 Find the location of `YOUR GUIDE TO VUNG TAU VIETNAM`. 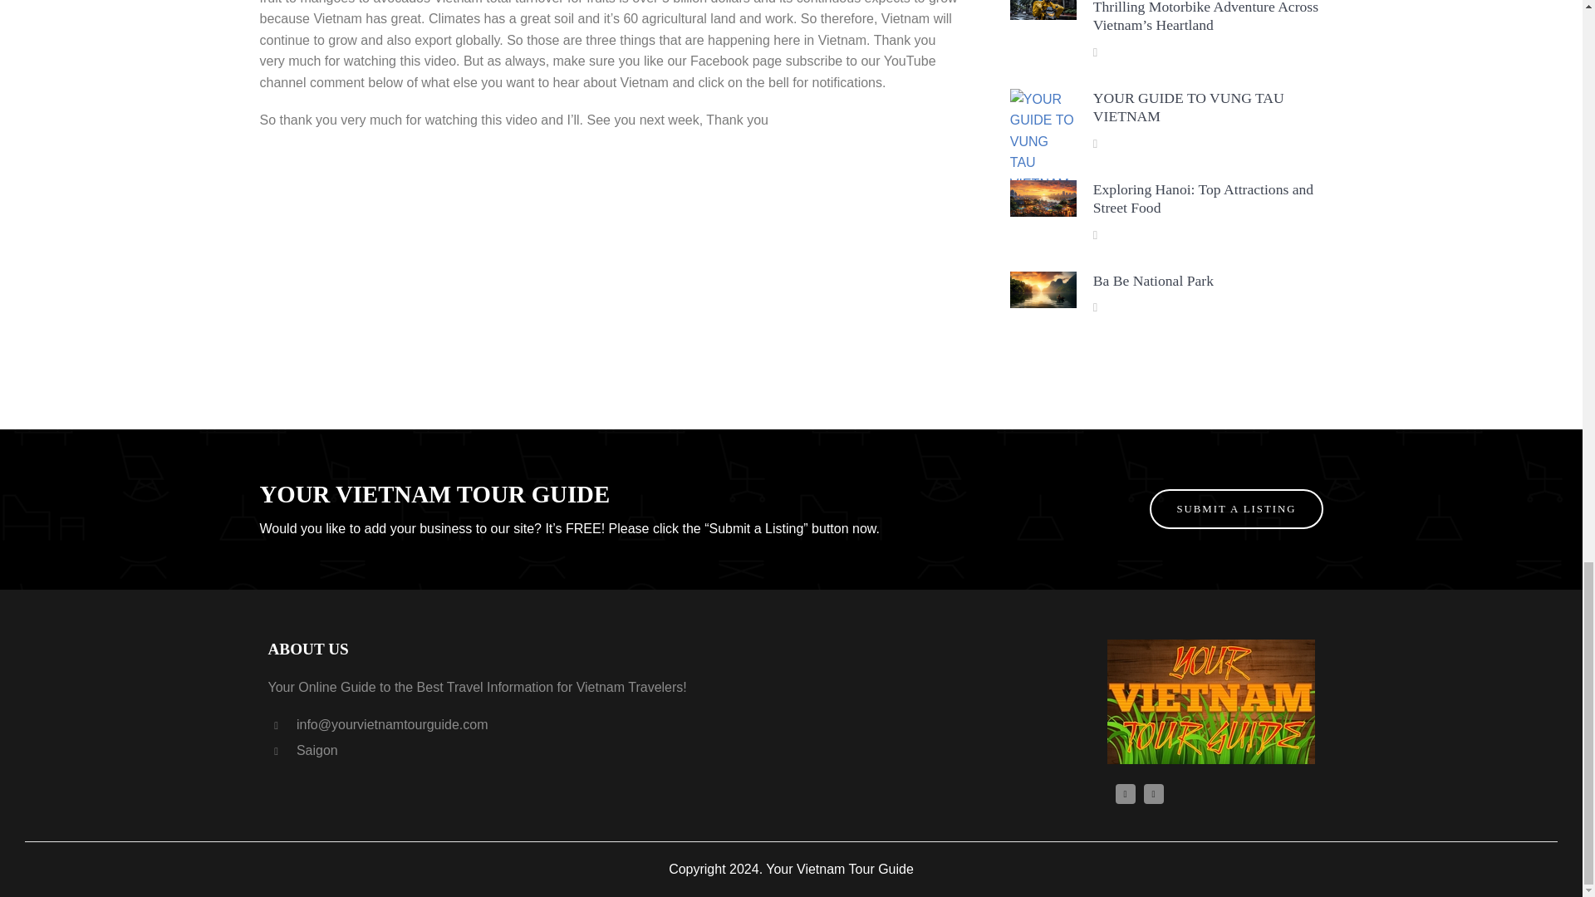

YOUR GUIDE TO VUNG TAU VIETNAM is located at coordinates (1188, 108).